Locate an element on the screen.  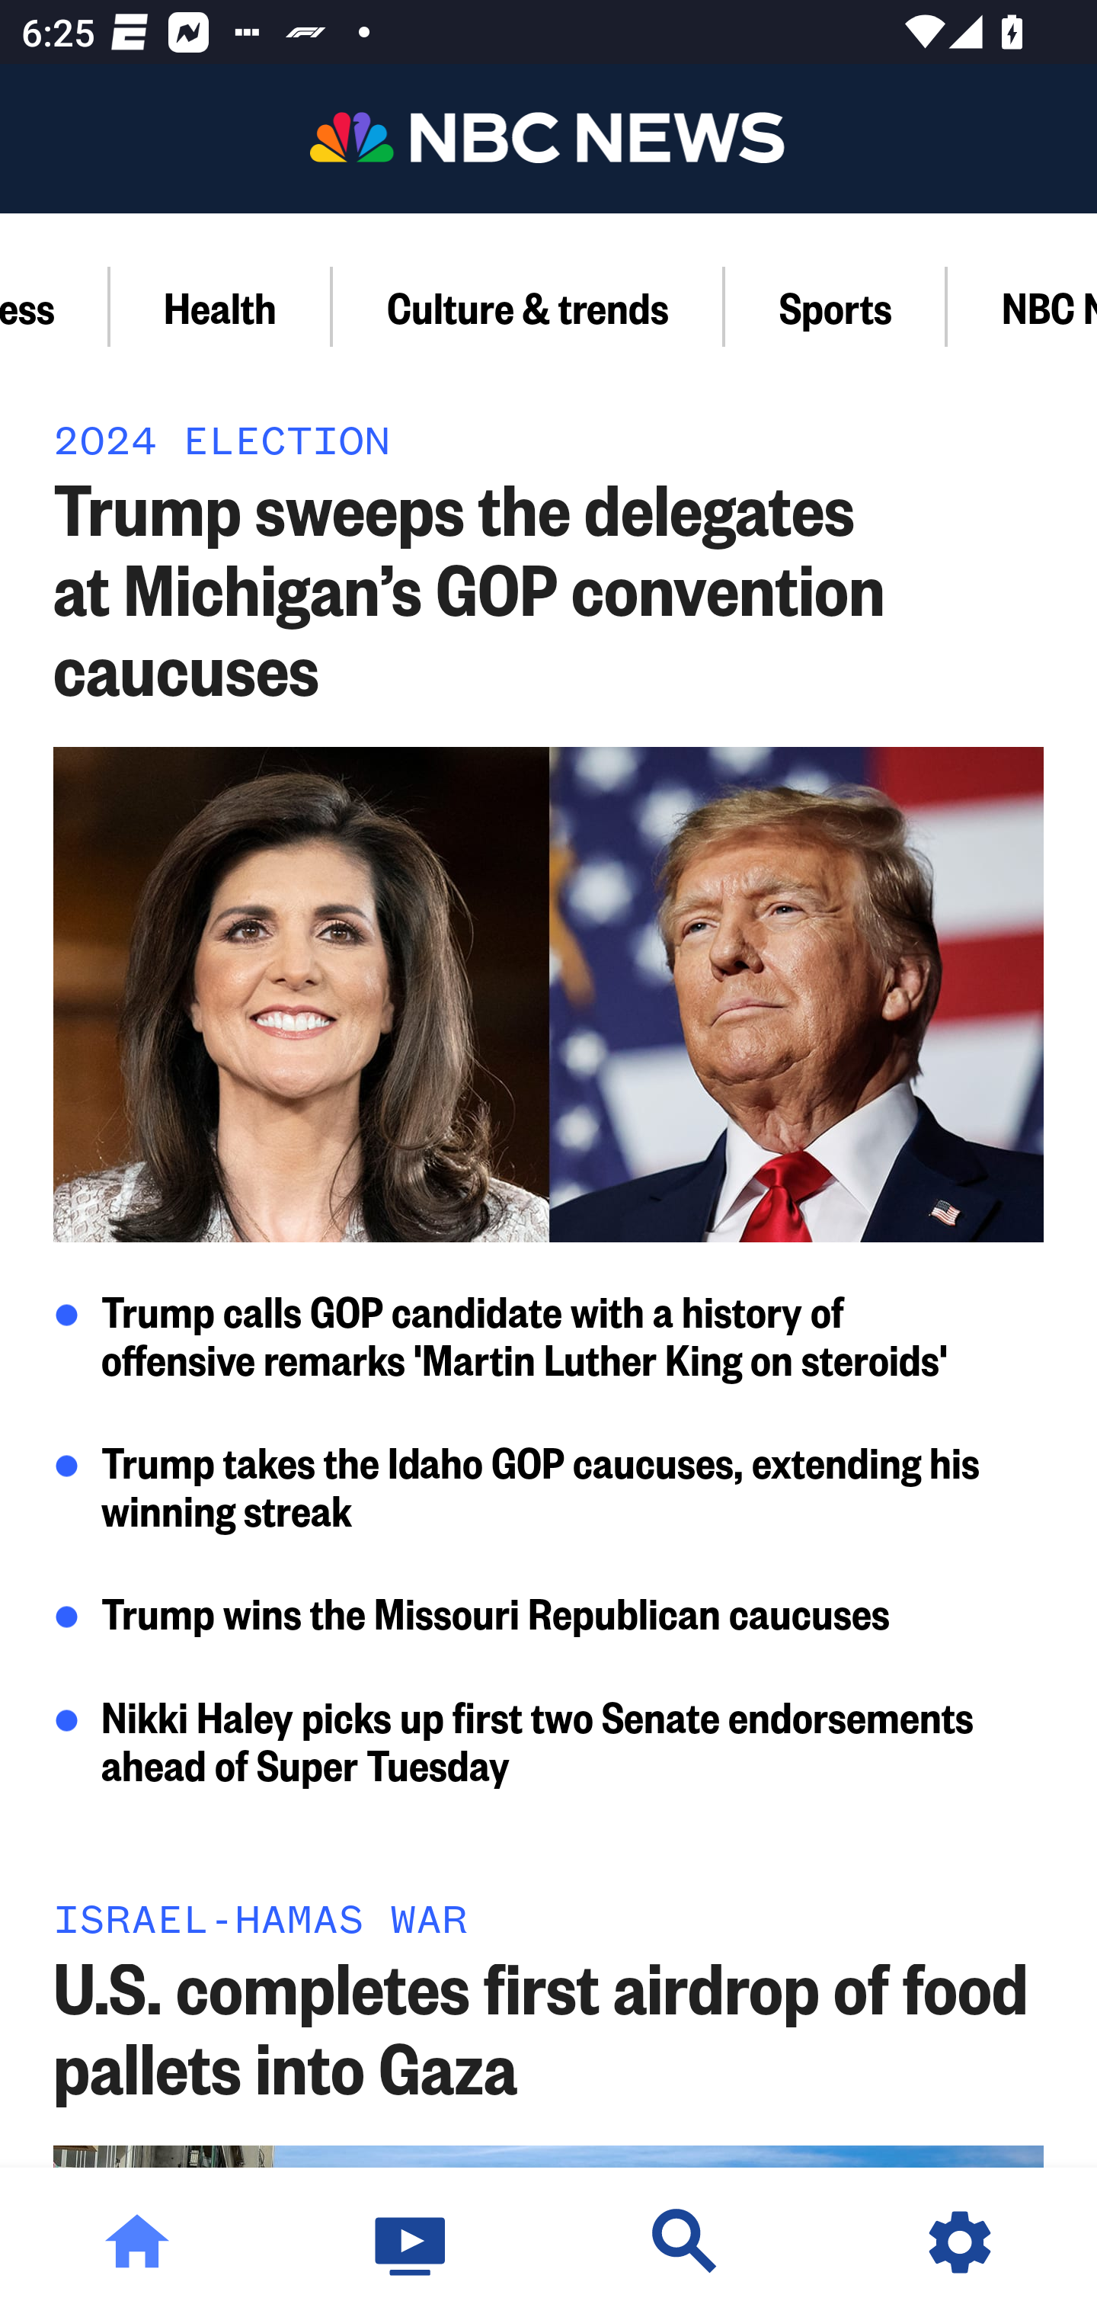
Discover is located at coordinates (686, 2242).